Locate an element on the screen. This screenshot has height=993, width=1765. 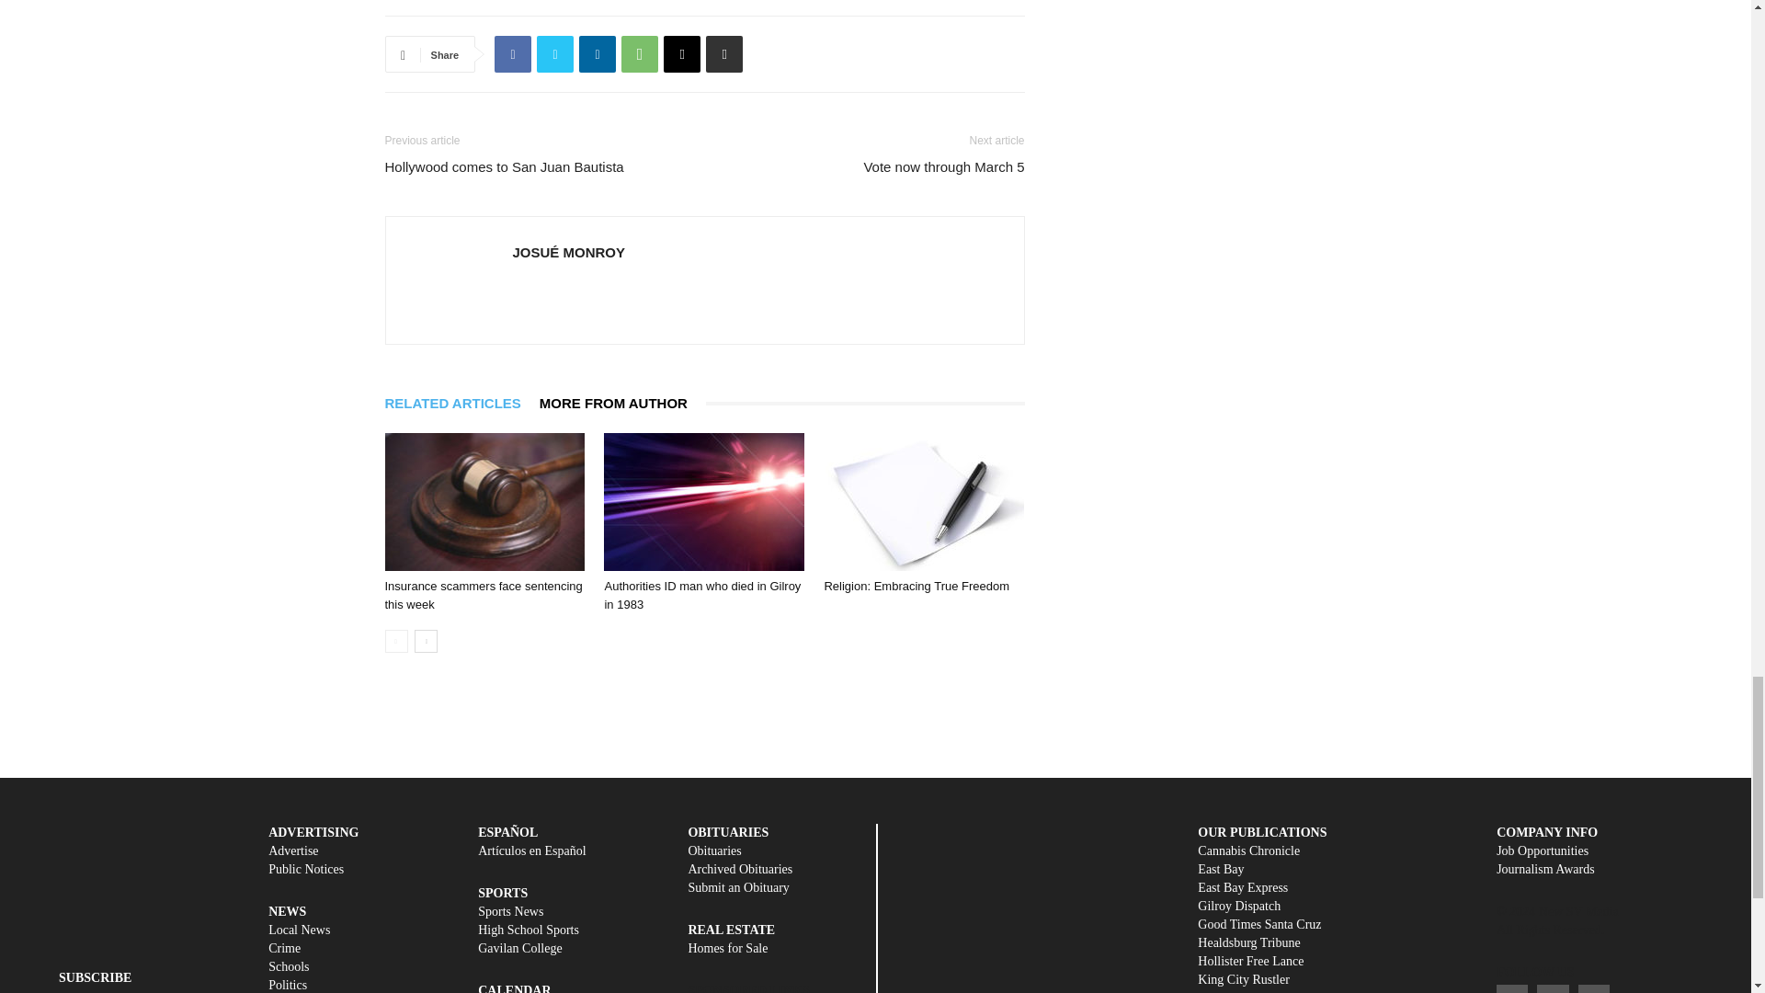
WhatsApp is located at coordinates (640, 53).